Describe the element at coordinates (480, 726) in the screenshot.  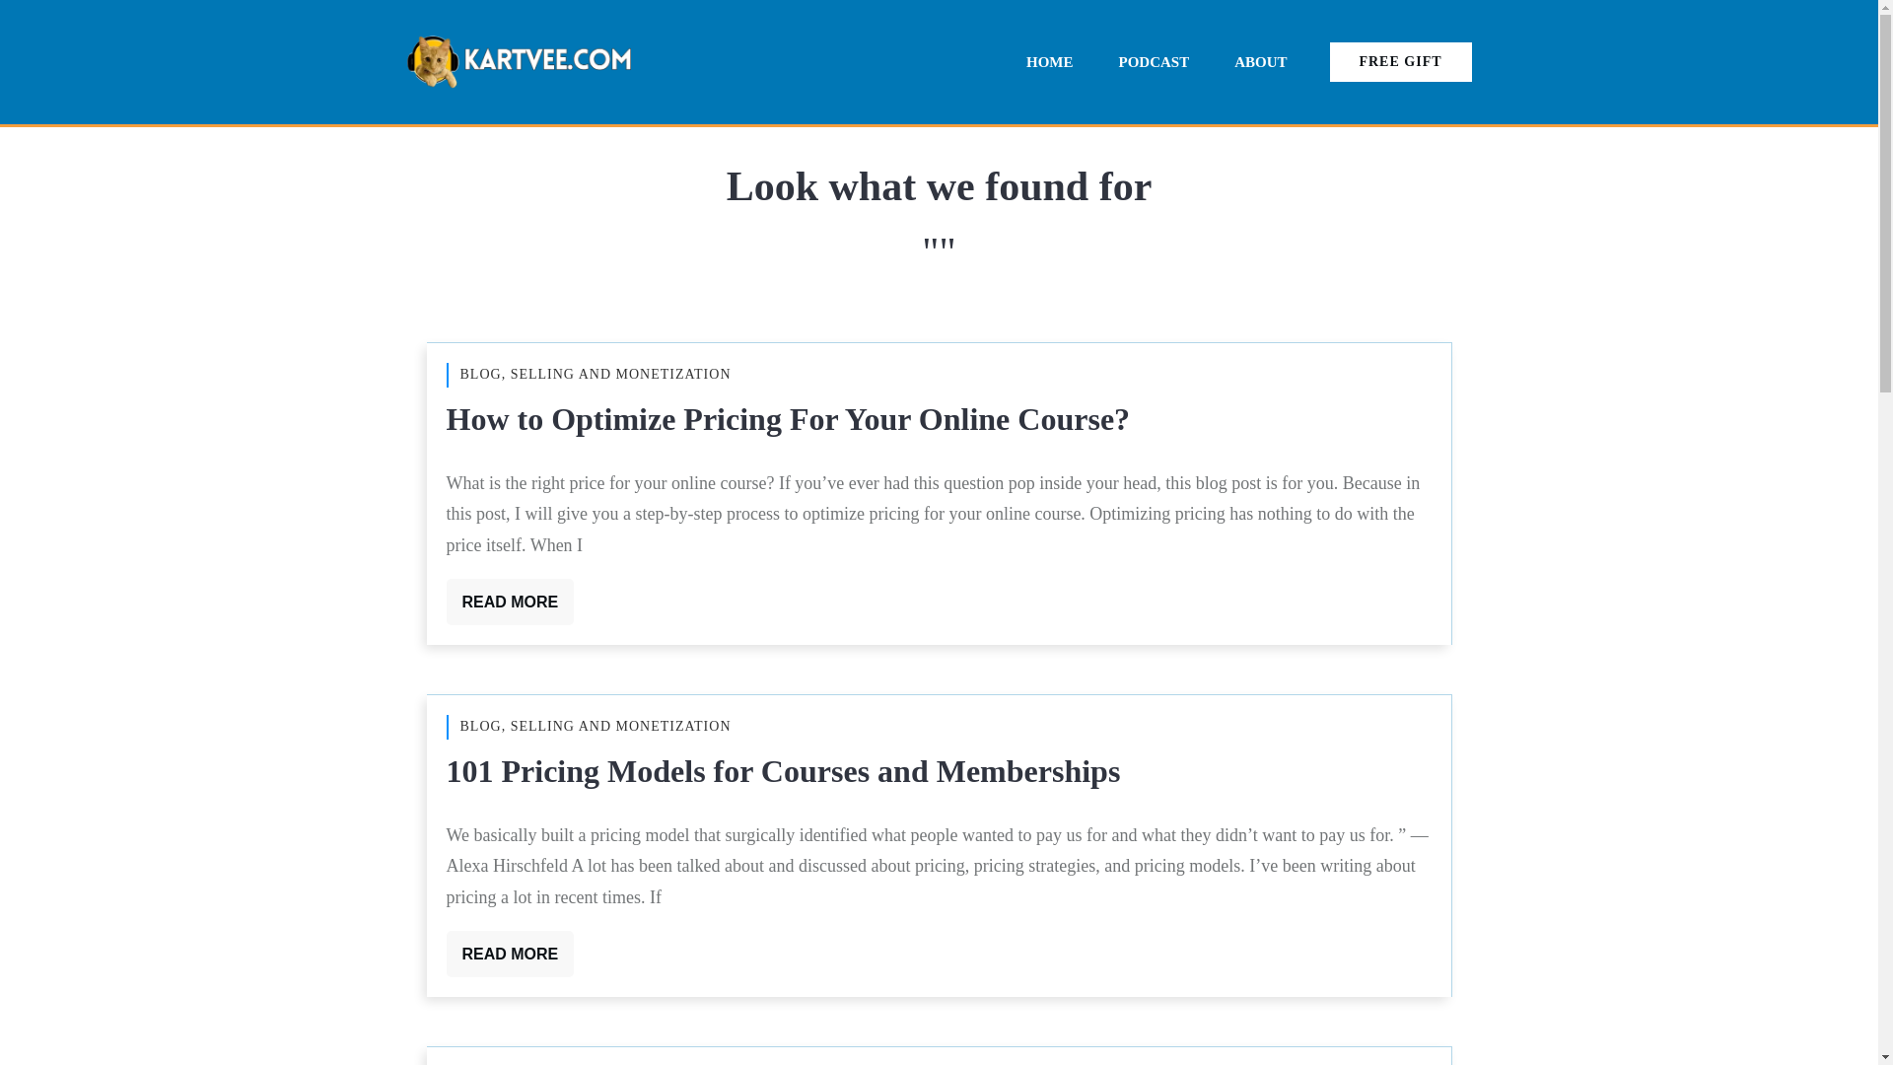
I see `Blog` at that location.